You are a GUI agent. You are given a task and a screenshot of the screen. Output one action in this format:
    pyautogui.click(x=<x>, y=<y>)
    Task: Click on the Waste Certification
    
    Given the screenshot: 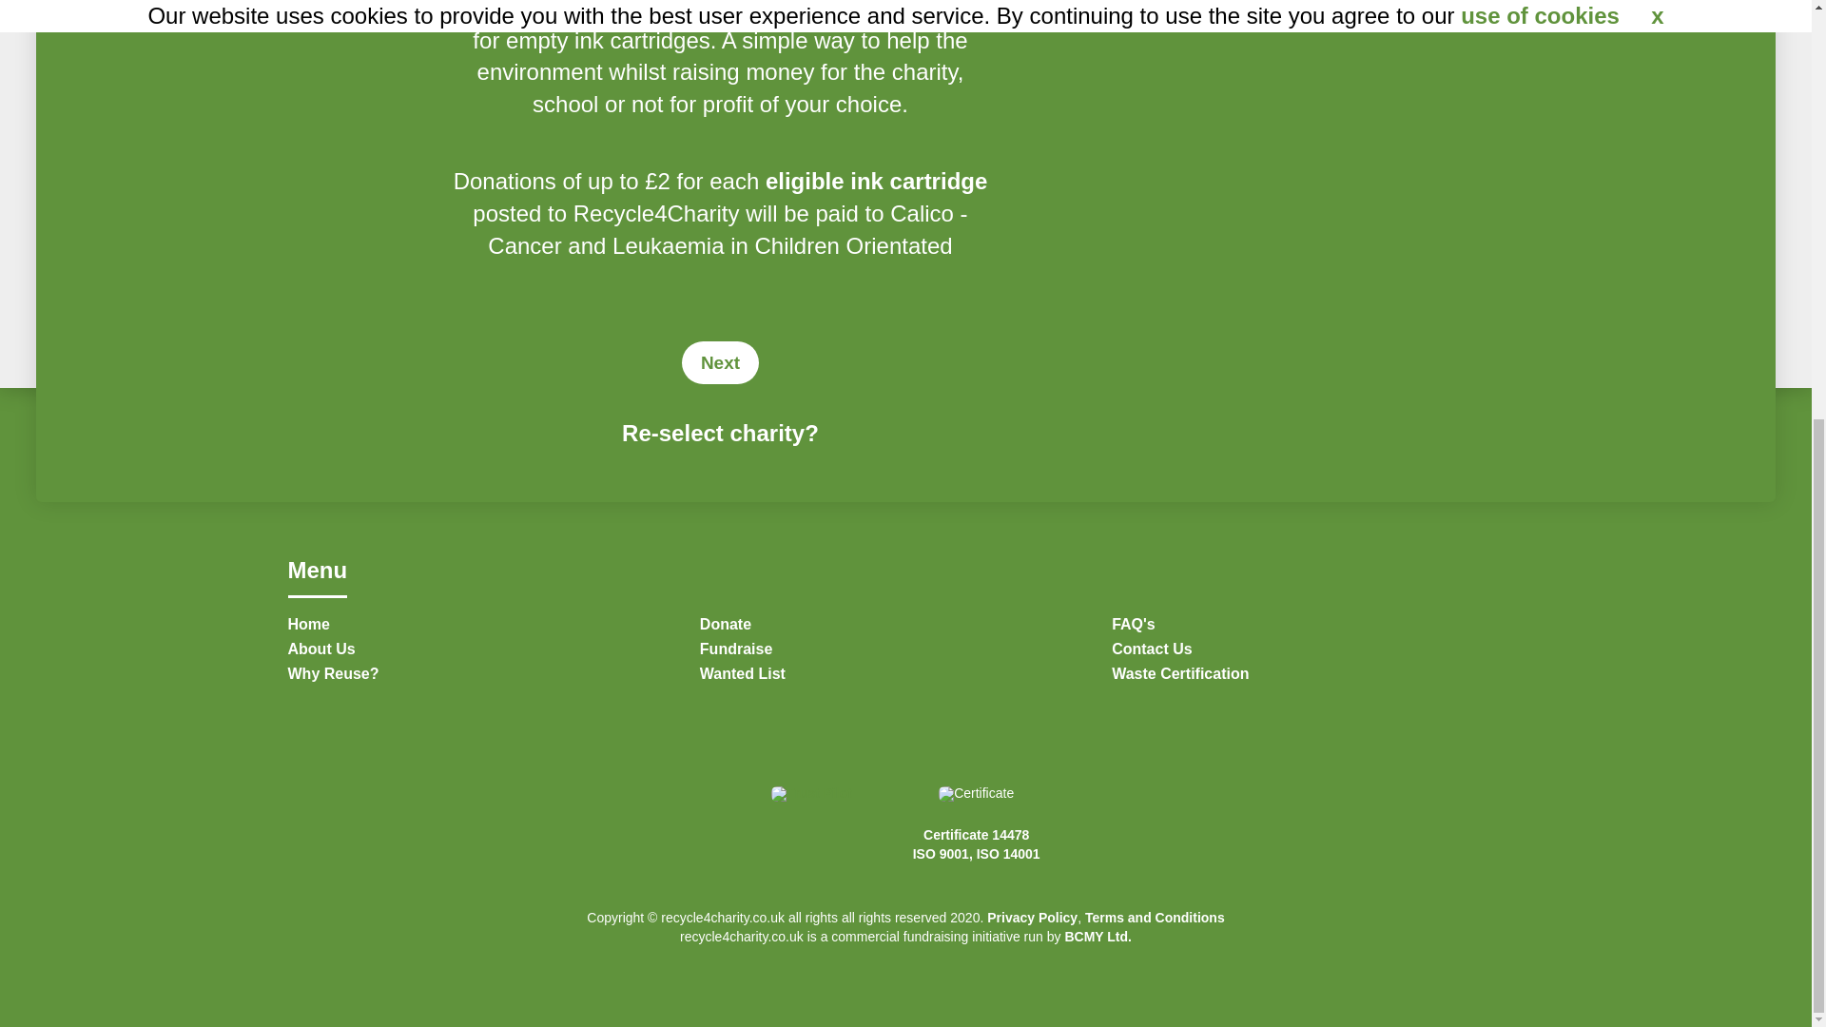 What is the action you would take?
    pyautogui.click(x=1317, y=678)
    